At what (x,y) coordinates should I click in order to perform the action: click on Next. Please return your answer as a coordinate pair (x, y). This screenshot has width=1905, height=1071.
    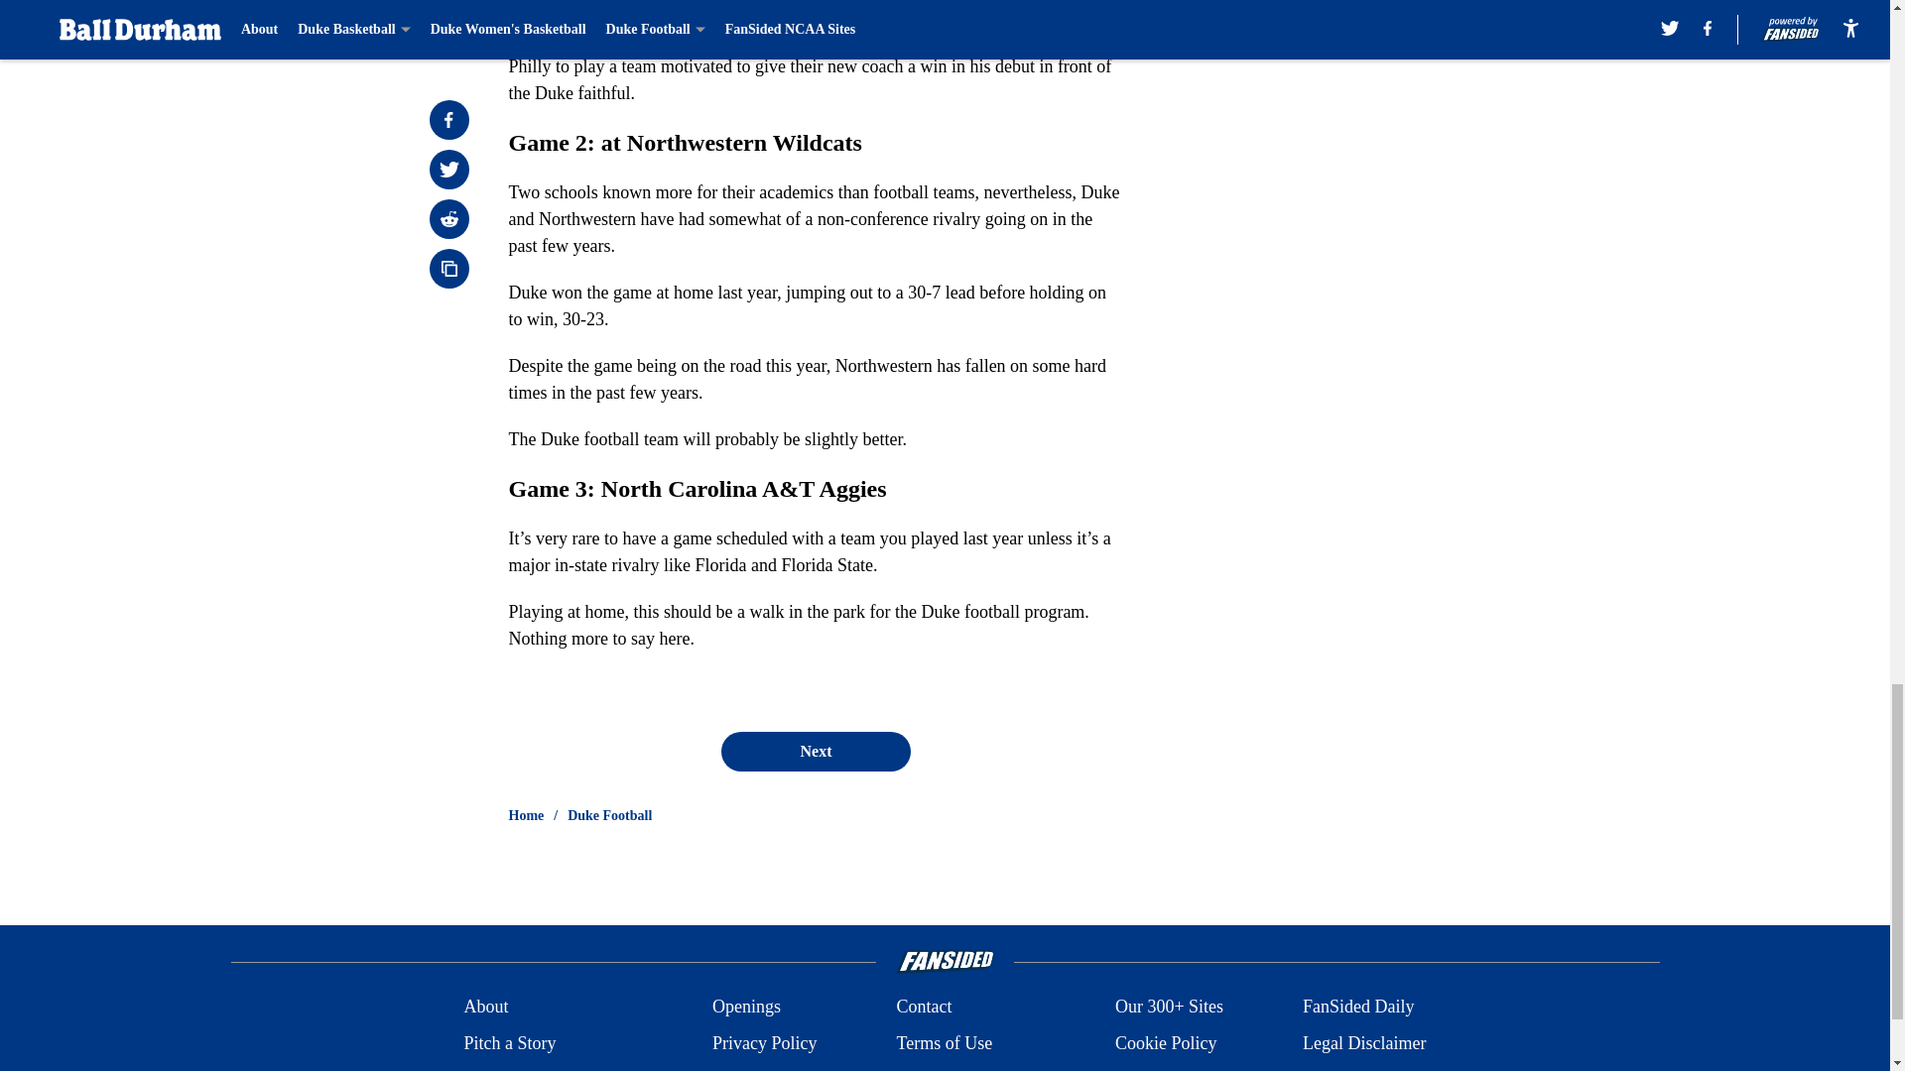
    Looking at the image, I should click on (815, 751).